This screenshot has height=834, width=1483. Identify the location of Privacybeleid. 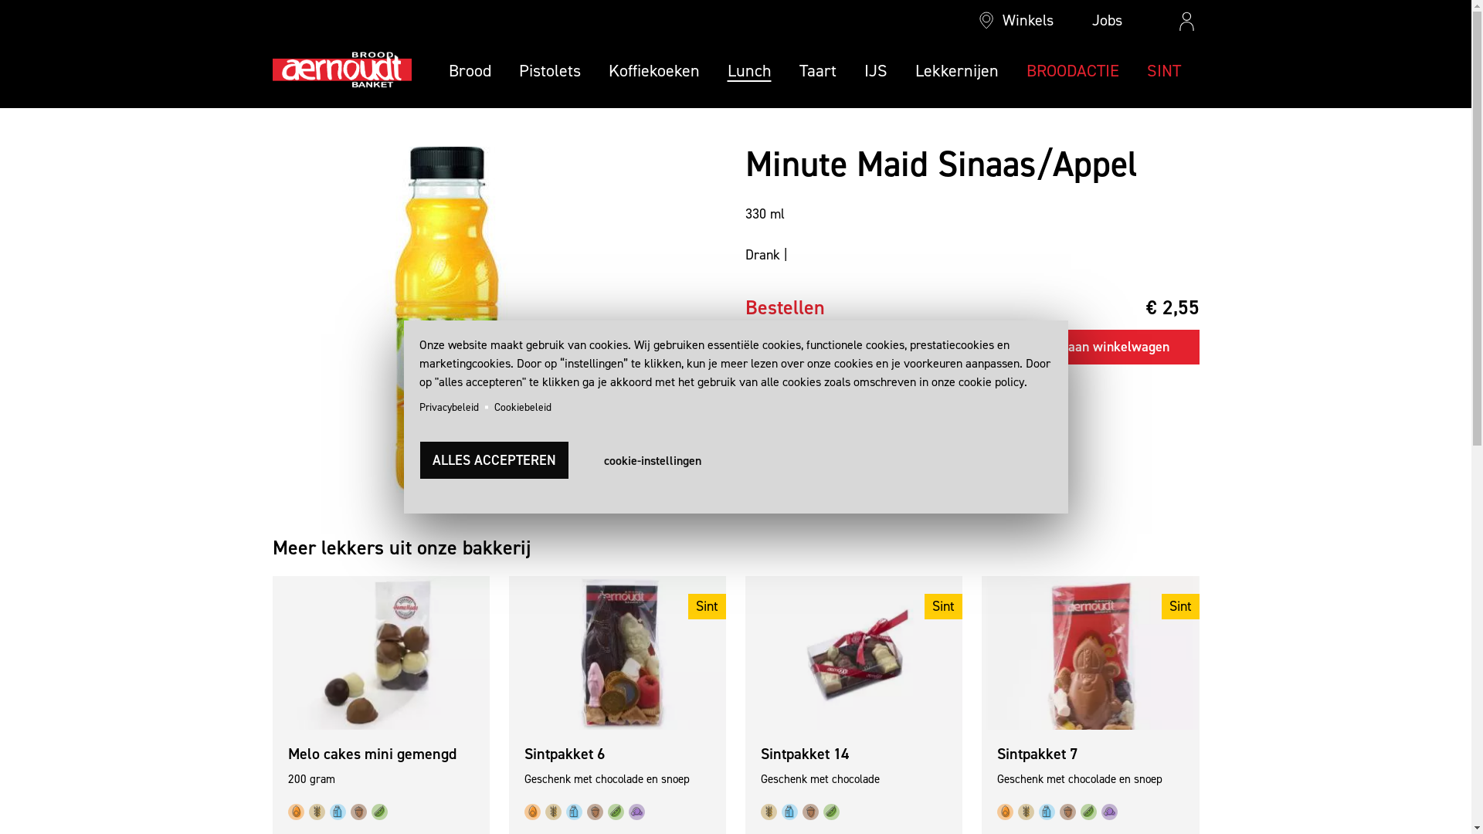
(448, 408).